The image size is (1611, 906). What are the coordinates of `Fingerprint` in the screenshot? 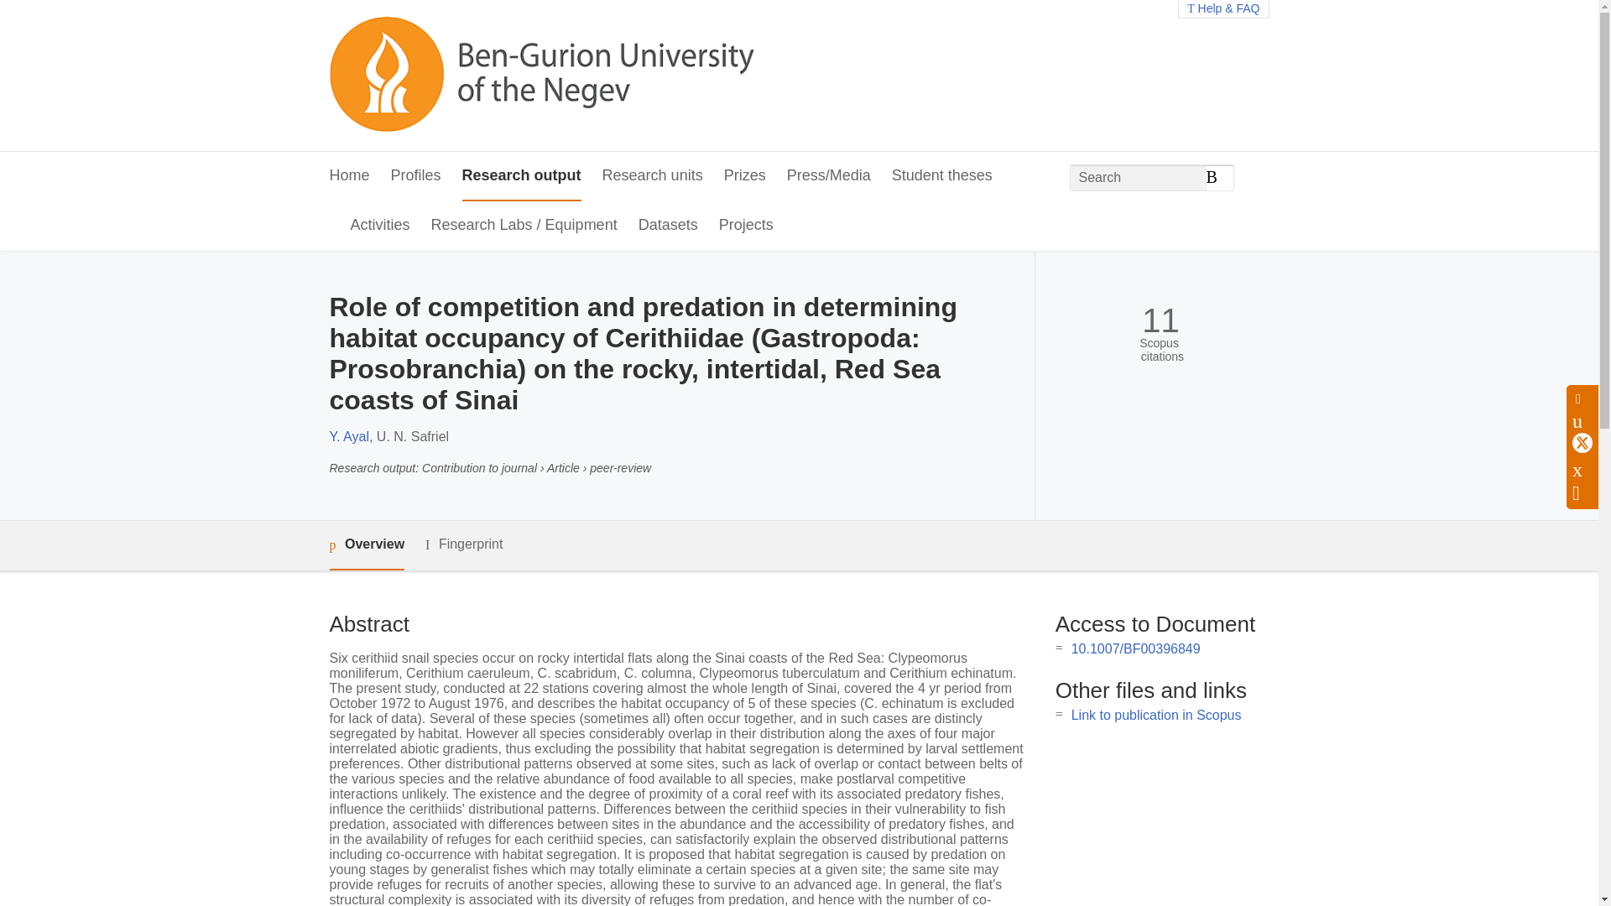 It's located at (463, 545).